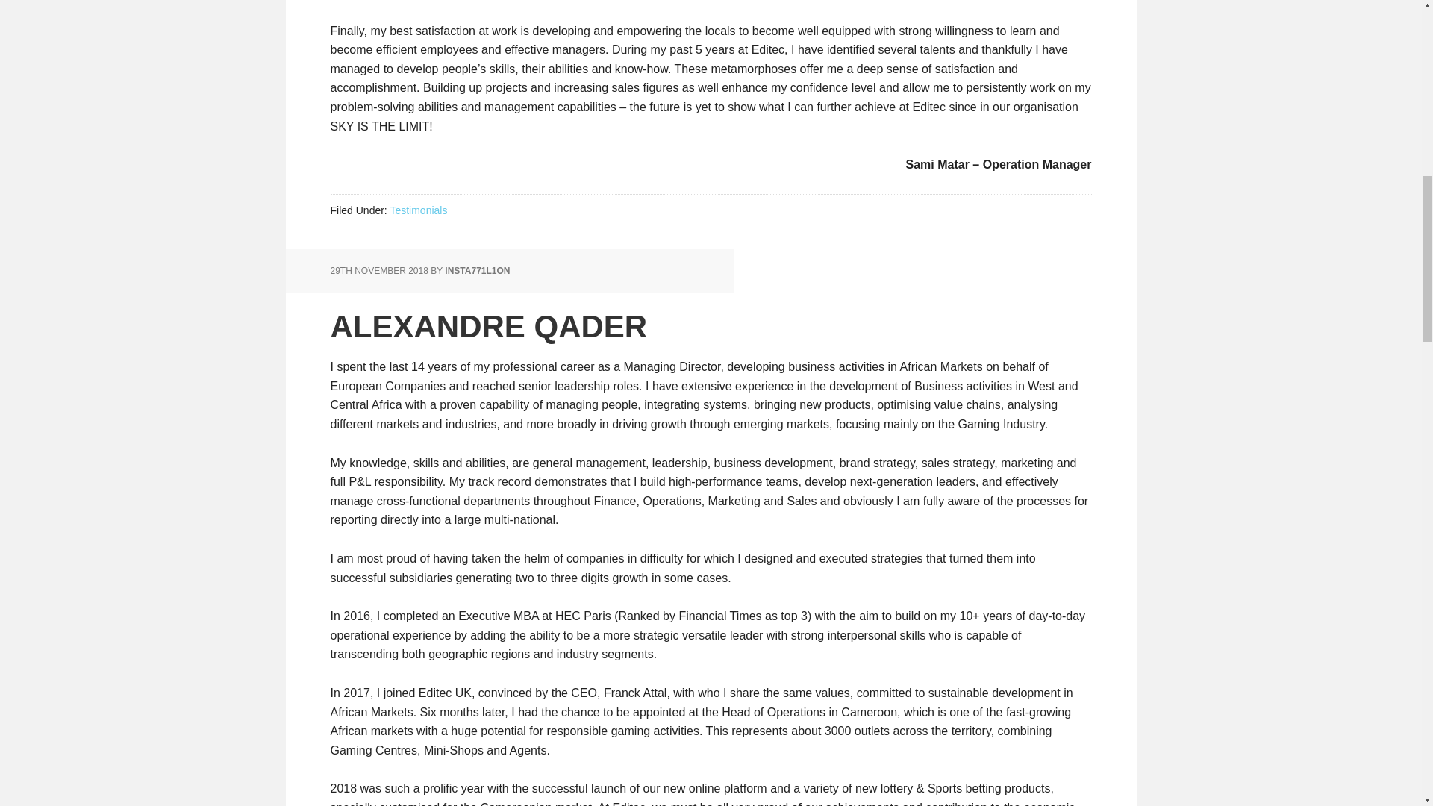 The image size is (1433, 806). What do you see at coordinates (488, 326) in the screenshot?
I see `ALEXANDRE QADER` at bounding box center [488, 326].